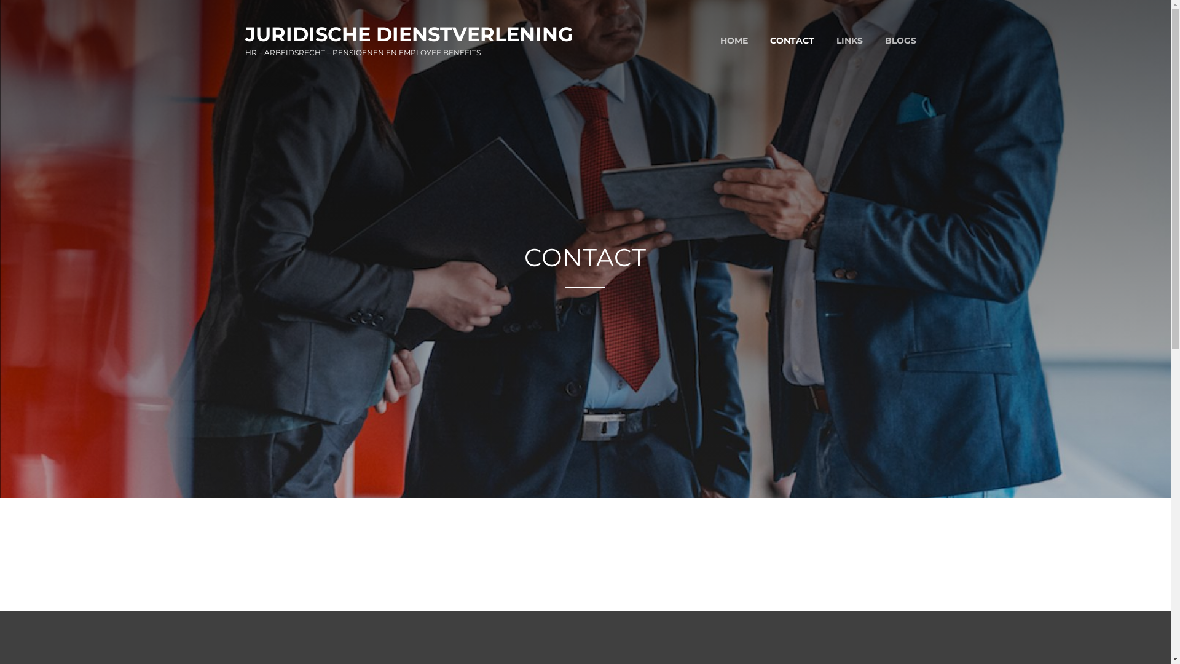 This screenshot has width=1180, height=664. Describe the element at coordinates (734, 41) in the screenshot. I see `HOME` at that location.